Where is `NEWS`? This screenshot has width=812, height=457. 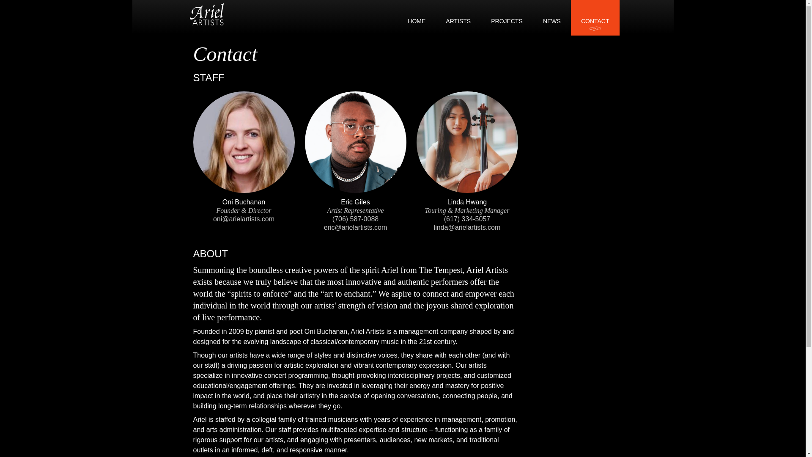 NEWS is located at coordinates (552, 21).